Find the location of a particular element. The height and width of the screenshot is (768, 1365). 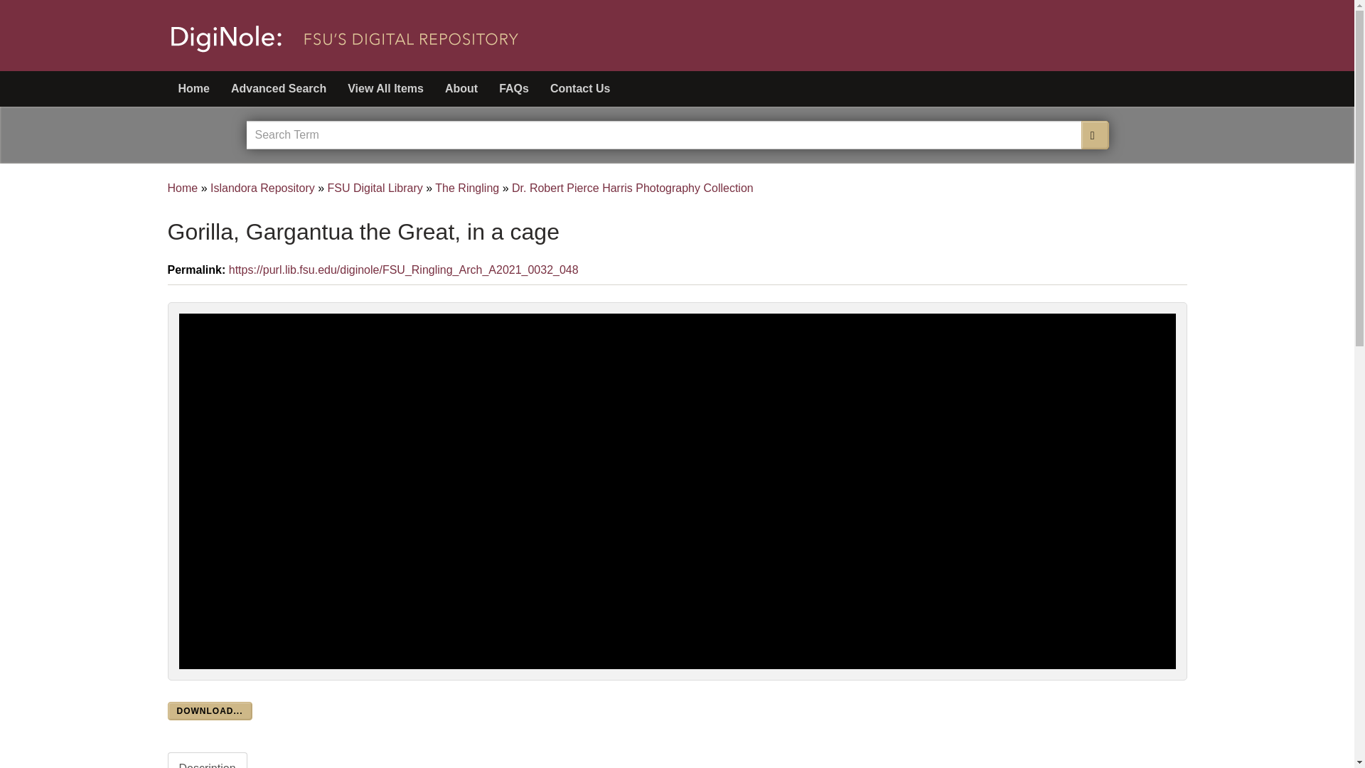

Advanced Search is located at coordinates (279, 89).